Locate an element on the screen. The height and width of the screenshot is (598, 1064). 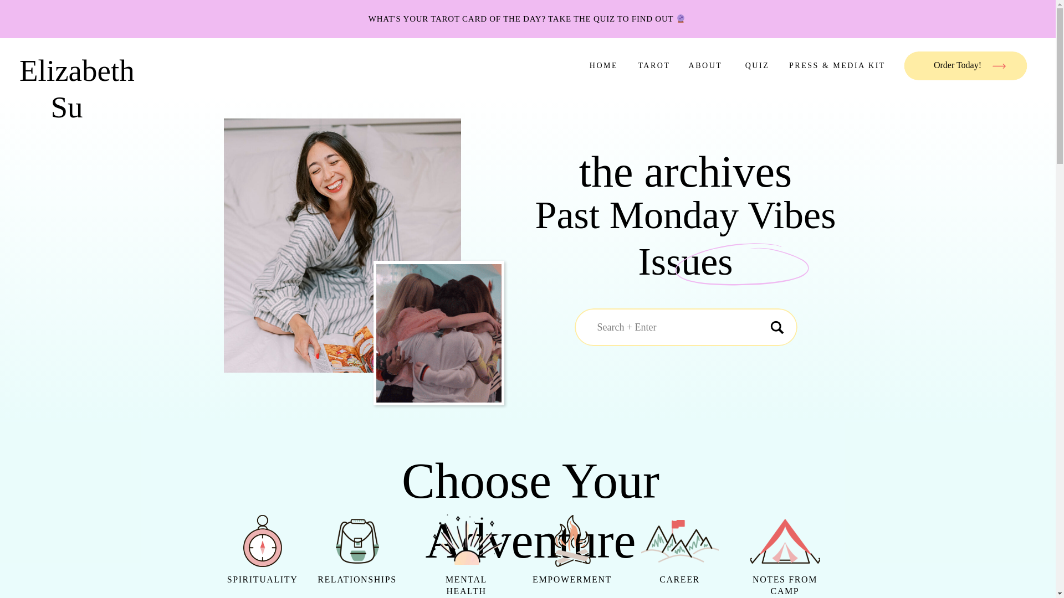
TAROT is located at coordinates (654, 65).